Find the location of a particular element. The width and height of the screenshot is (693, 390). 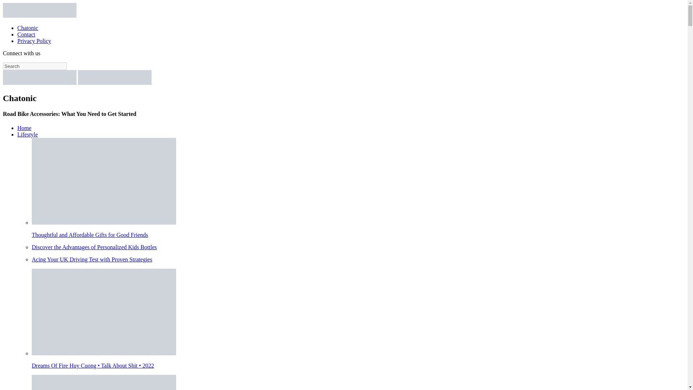

Thoughtful and Affordable Gifts for Good Friends 1 is located at coordinates (104, 181).